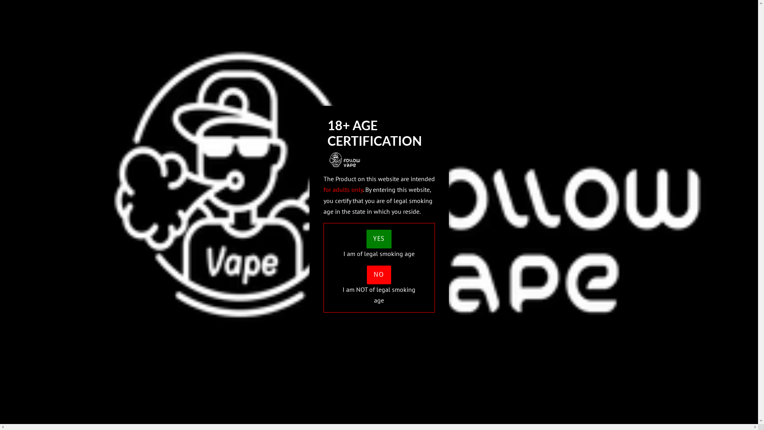 The image size is (764, 430). I want to click on Cart, so click(558, 10).